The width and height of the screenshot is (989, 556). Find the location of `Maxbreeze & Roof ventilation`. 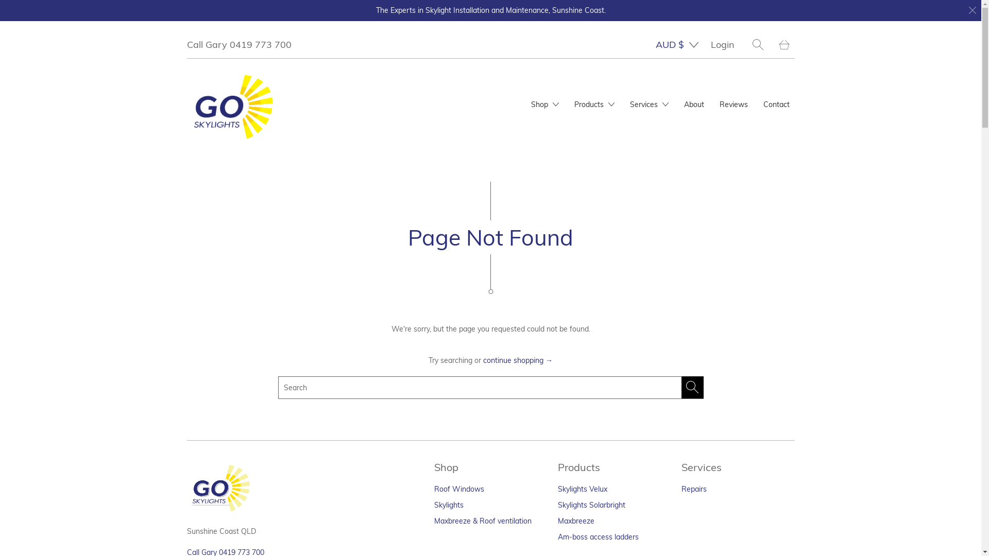

Maxbreeze & Roof ventilation is located at coordinates (482, 521).